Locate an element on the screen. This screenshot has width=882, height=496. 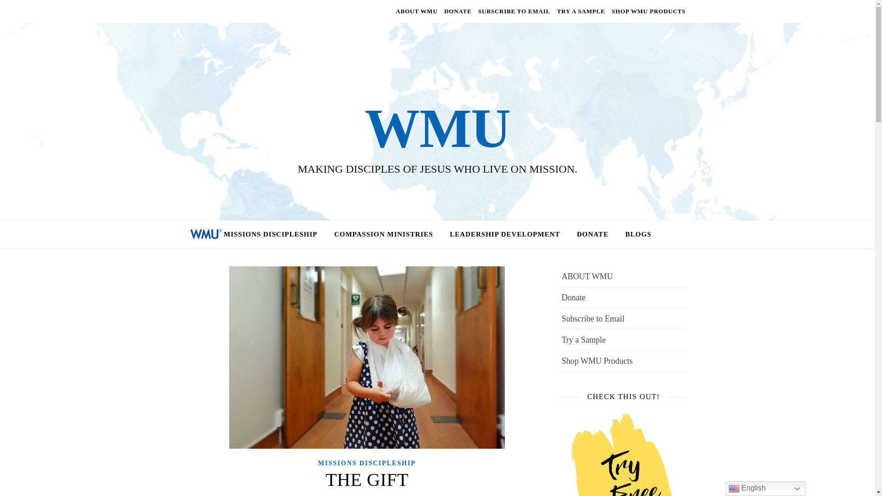
MISSIONS DISCIPLESHIP is located at coordinates (274, 234).